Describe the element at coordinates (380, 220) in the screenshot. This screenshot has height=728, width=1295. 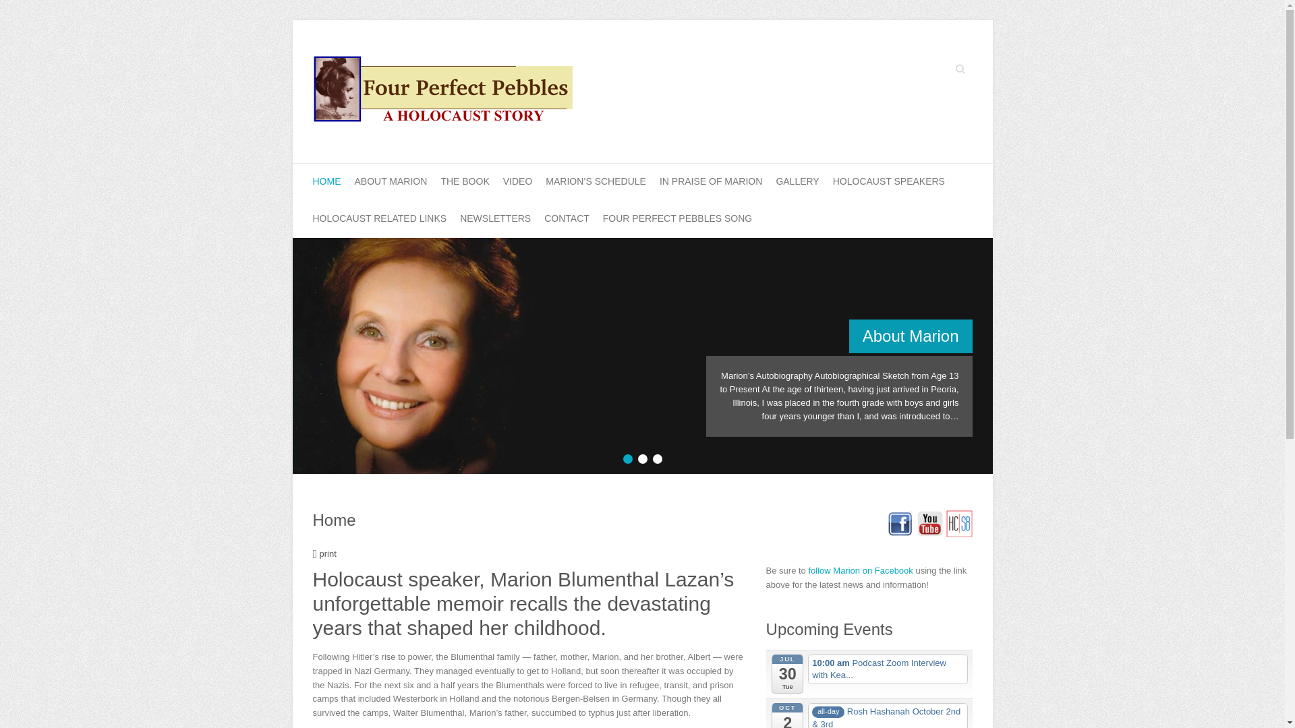
I see `HOLOCAUST RELATED LINKS` at that location.